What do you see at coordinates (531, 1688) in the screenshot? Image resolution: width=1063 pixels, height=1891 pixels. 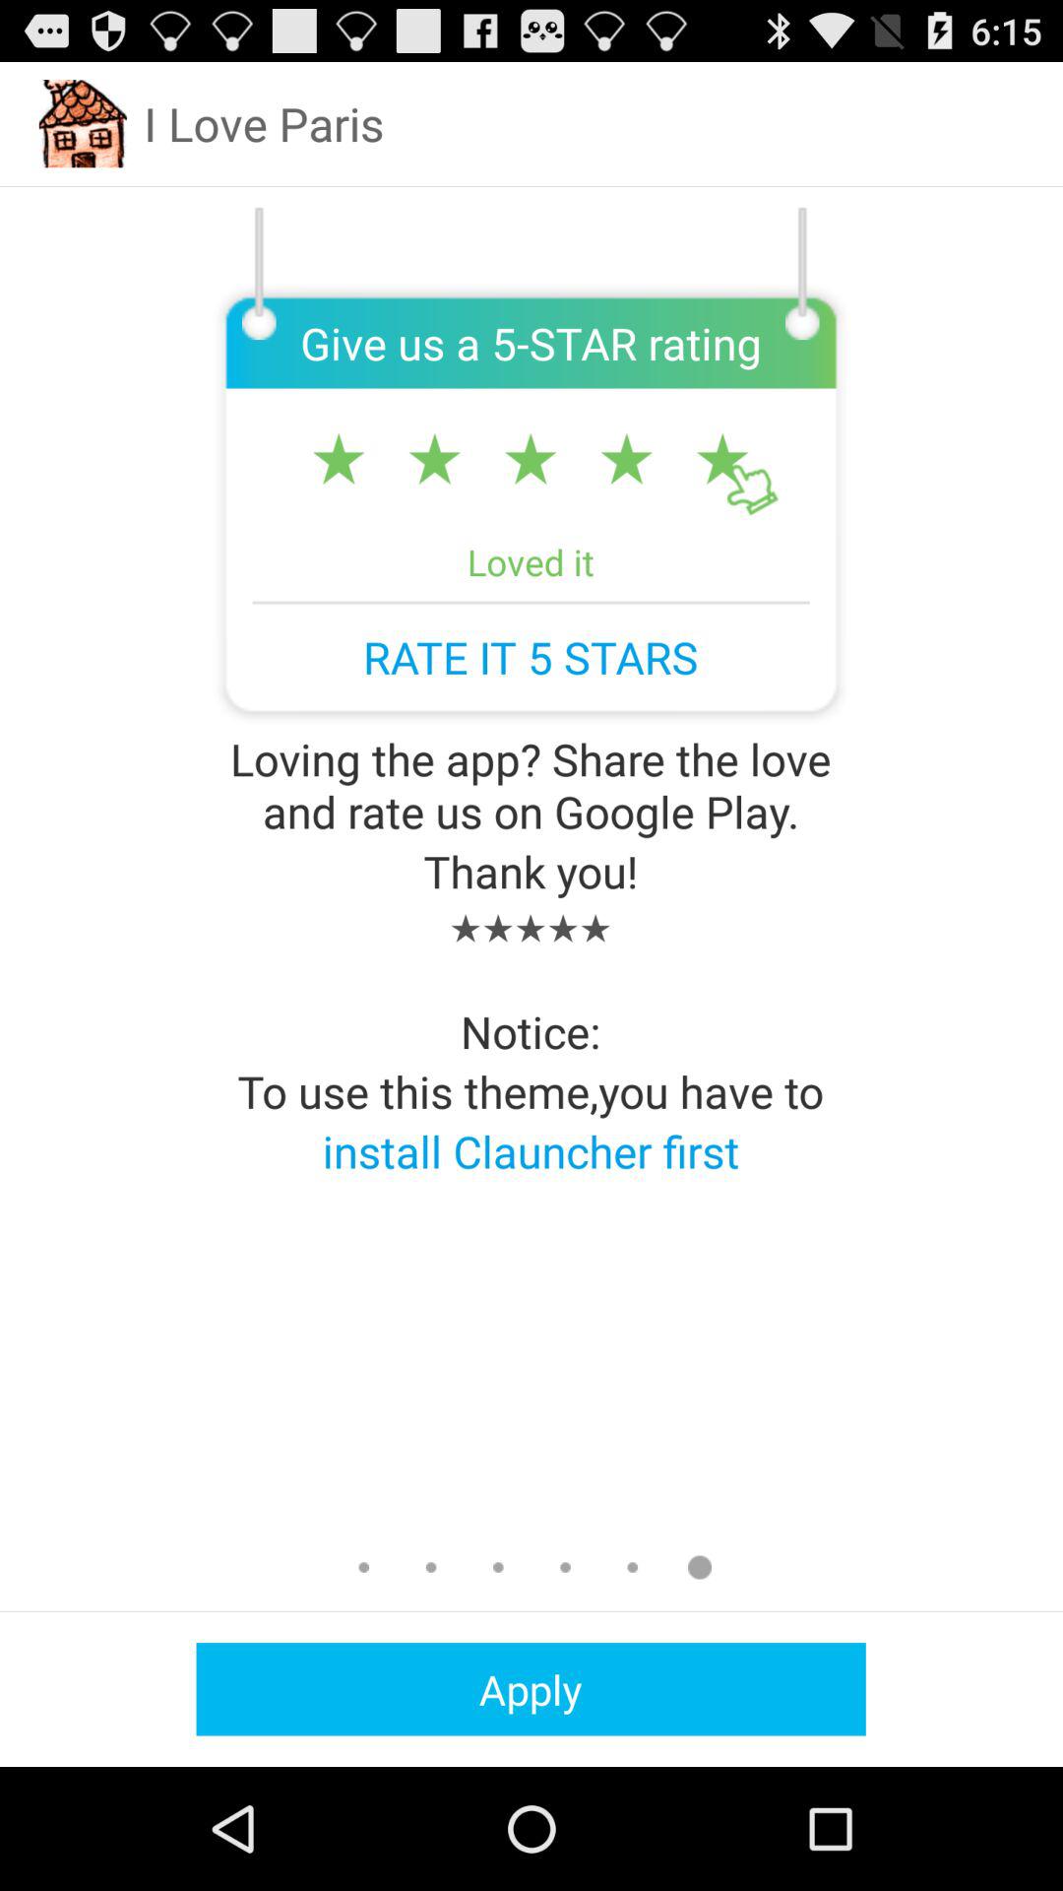 I see `flip until the apply icon` at bounding box center [531, 1688].